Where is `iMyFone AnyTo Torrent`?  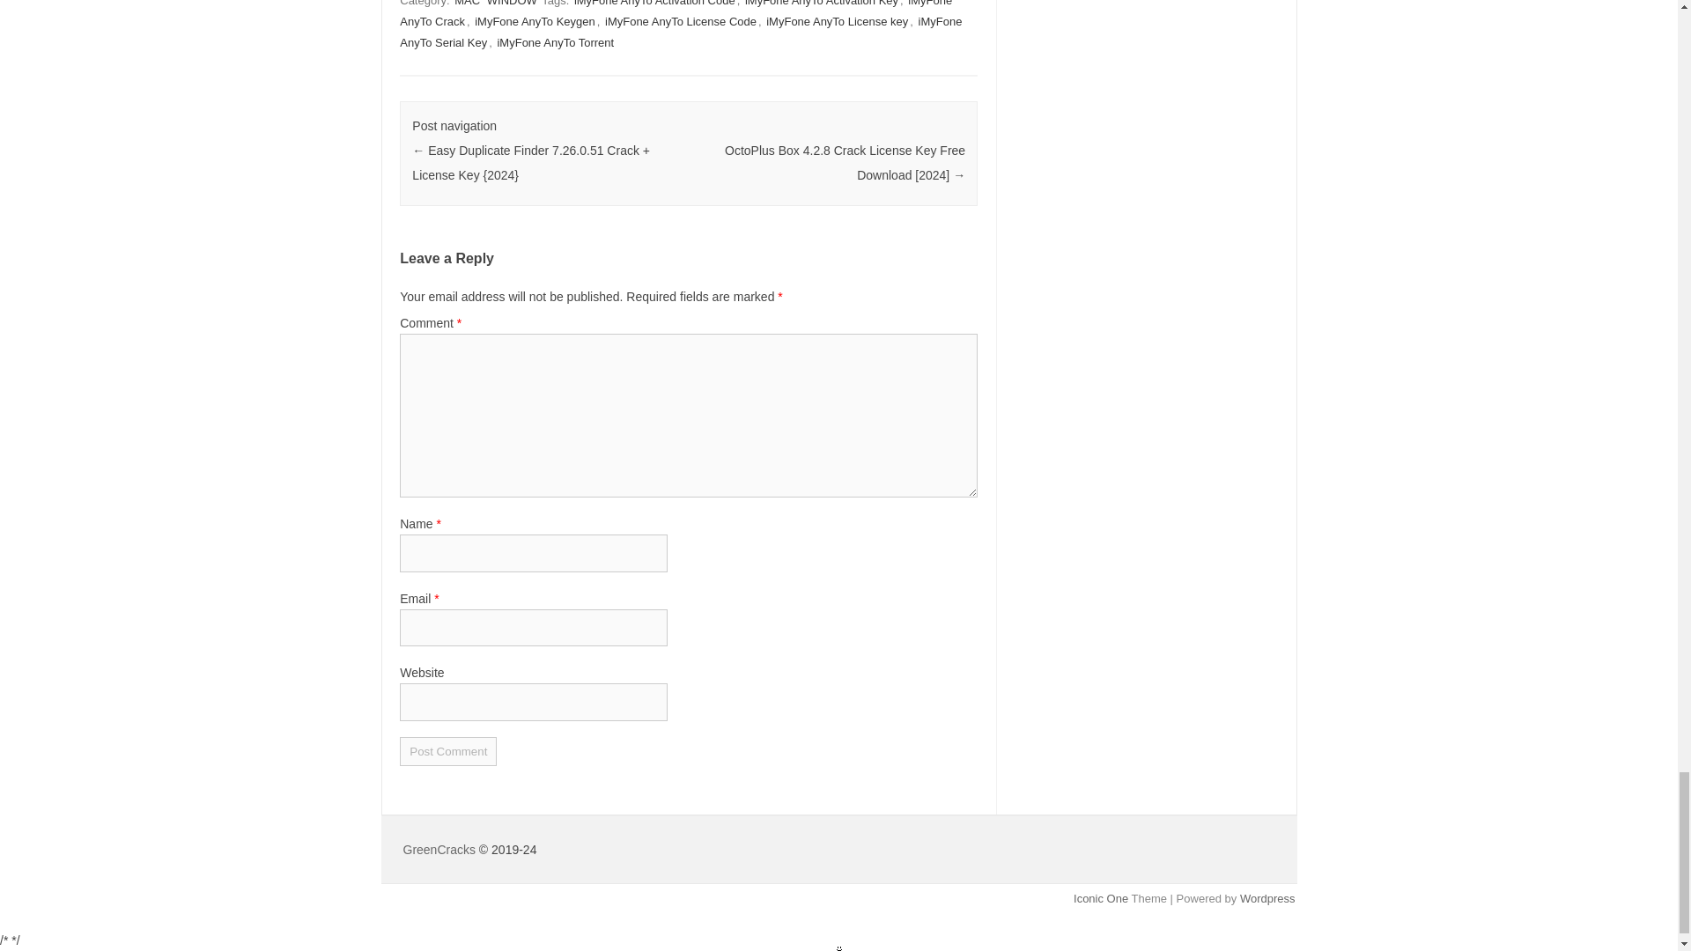
iMyFone AnyTo Torrent is located at coordinates (555, 42).